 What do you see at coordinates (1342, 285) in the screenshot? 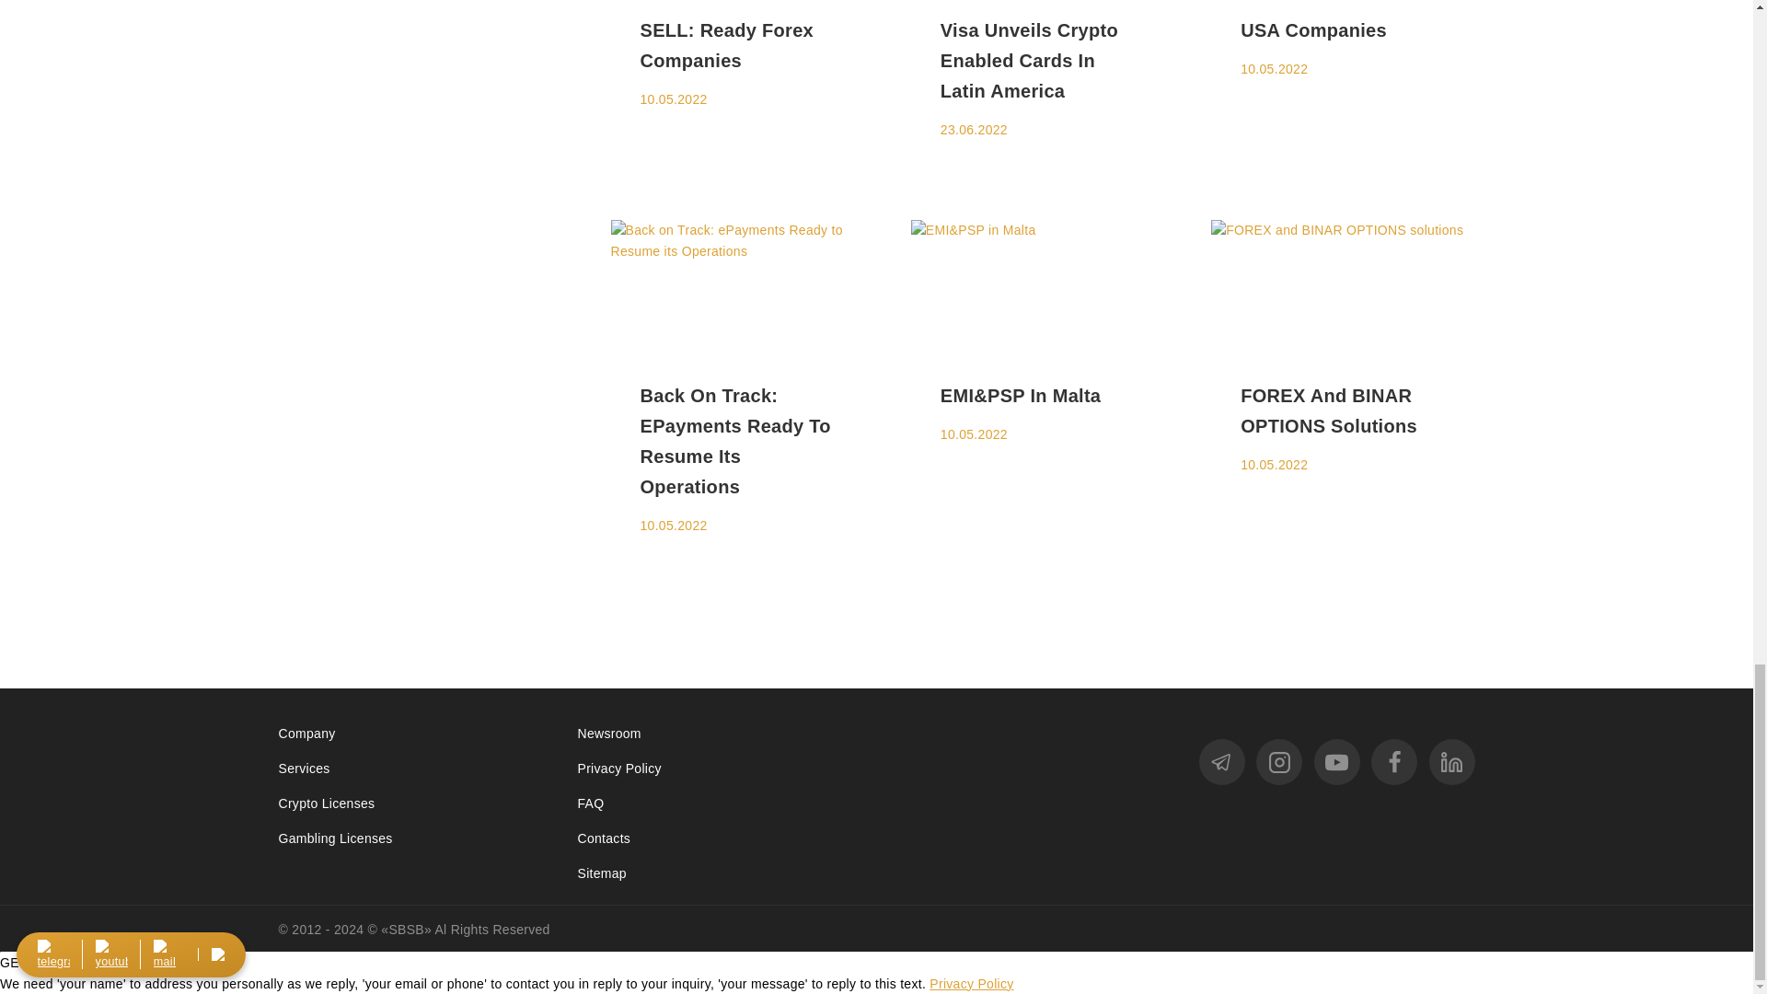
I see `FOREX and BINAR OPTIONS solutions` at bounding box center [1342, 285].